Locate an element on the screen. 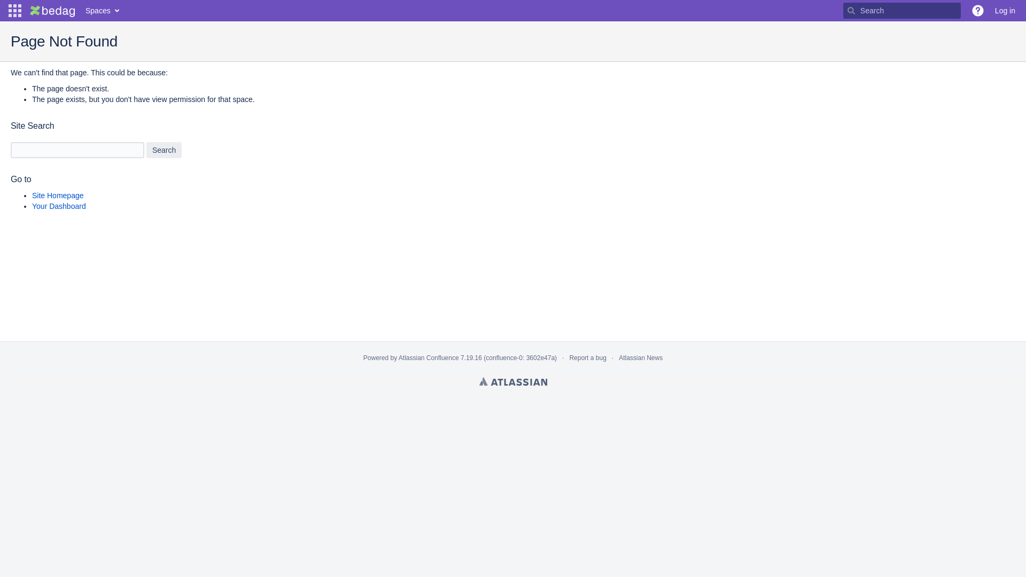 The height and width of the screenshot is (577, 1026). Spaces is located at coordinates (102, 11).